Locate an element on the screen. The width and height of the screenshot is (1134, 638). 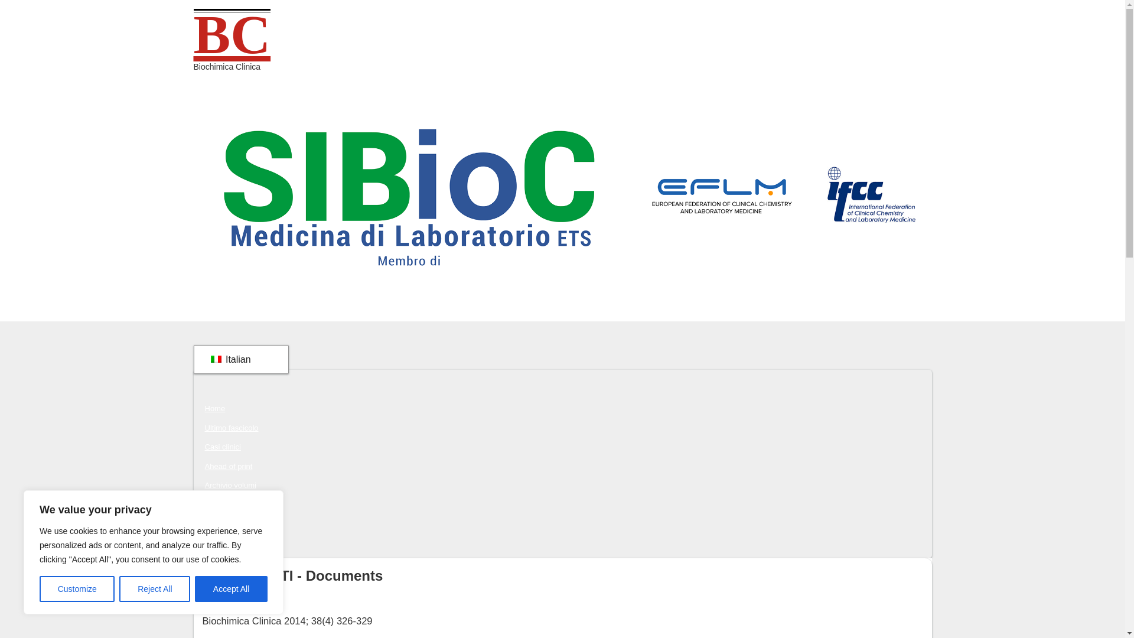
Ultimo fascicolo is located at coordinates (231, 428).